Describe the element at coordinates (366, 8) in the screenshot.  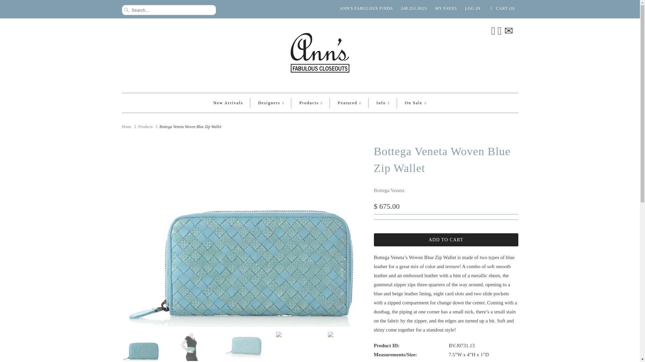
I see `ANN'S FABULOUS FINDS` at that location.